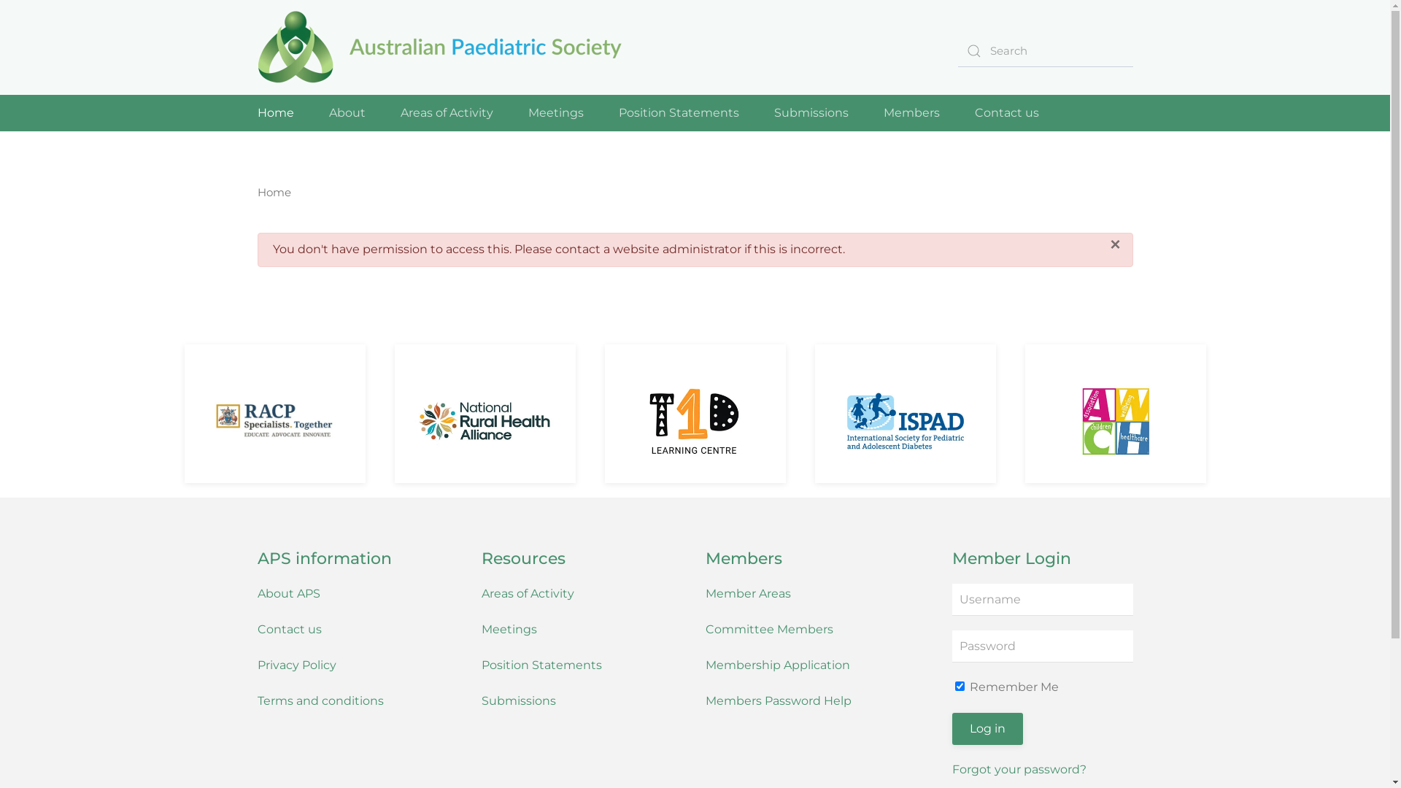  Describe the element at coordinates (988, 729) in the screenshot. I see `Log in` at that location.